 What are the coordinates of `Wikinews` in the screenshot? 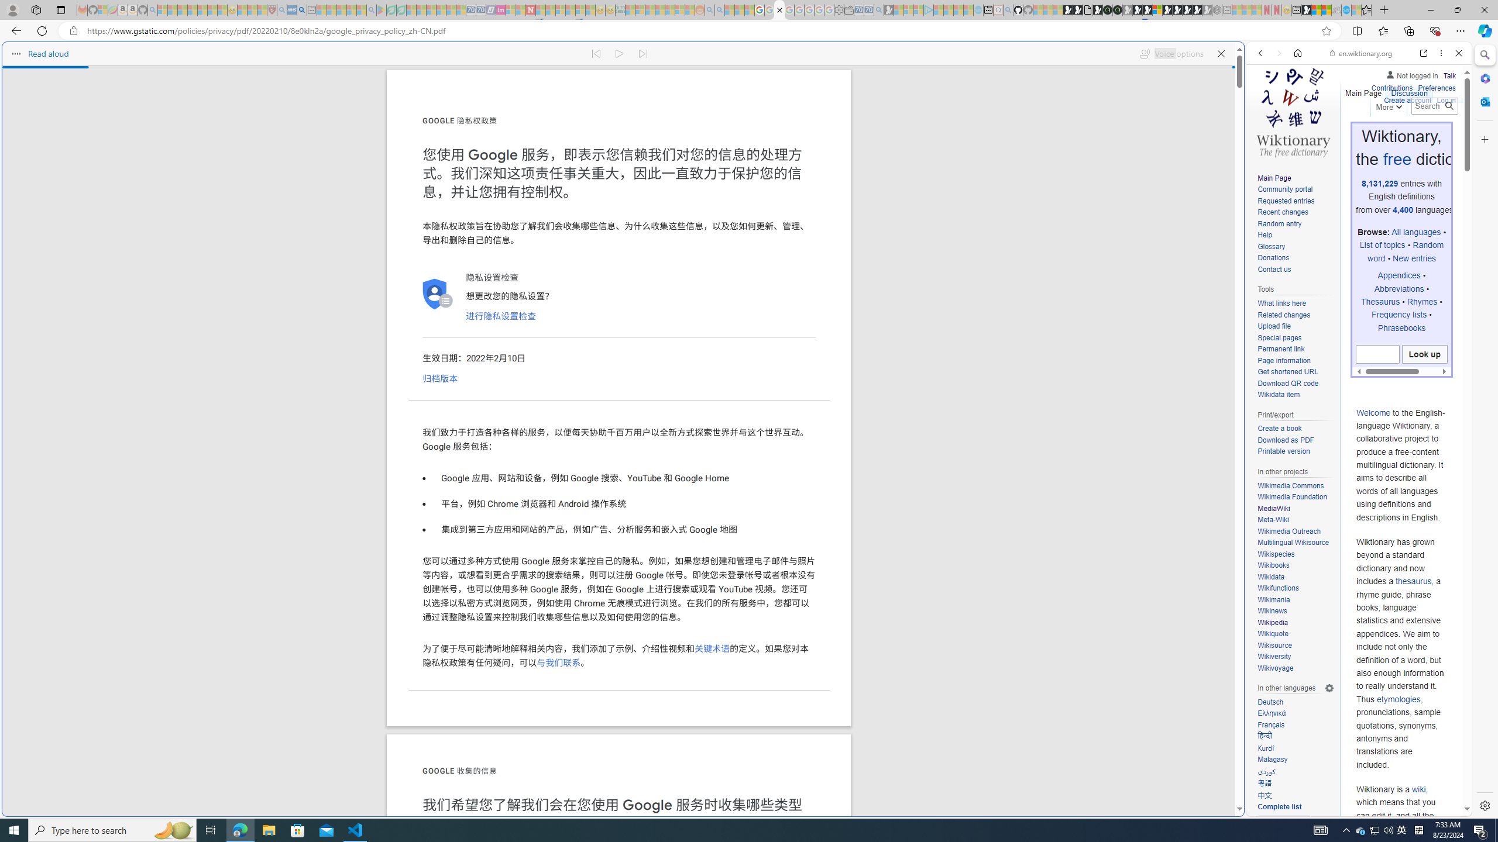 It's located at (1296, 611).